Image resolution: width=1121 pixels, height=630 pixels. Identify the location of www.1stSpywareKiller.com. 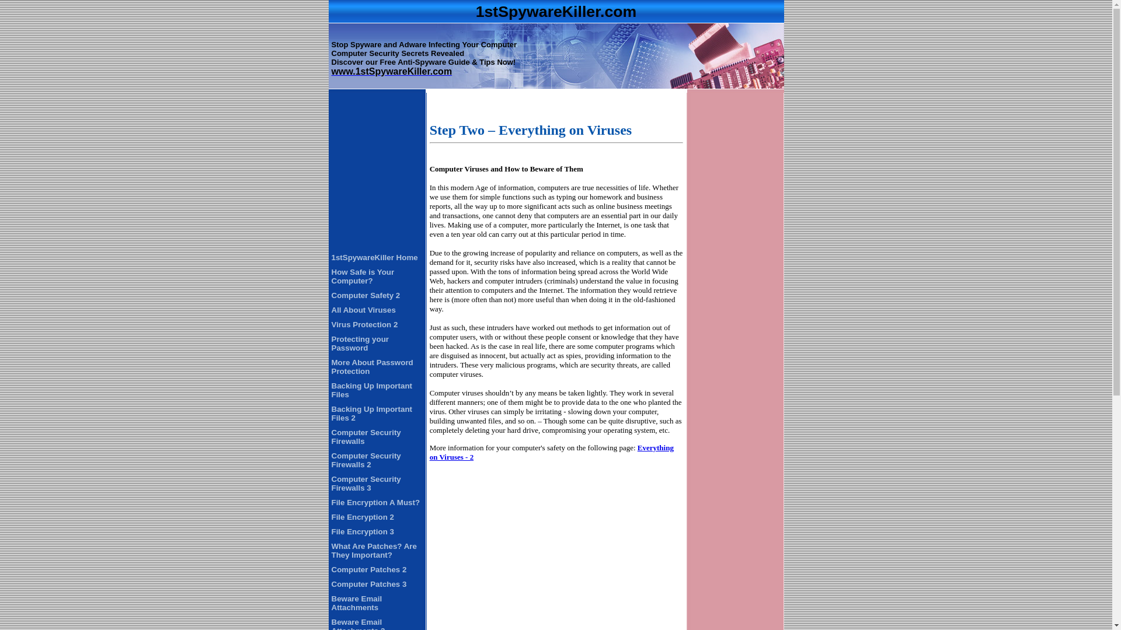
(392, 72).